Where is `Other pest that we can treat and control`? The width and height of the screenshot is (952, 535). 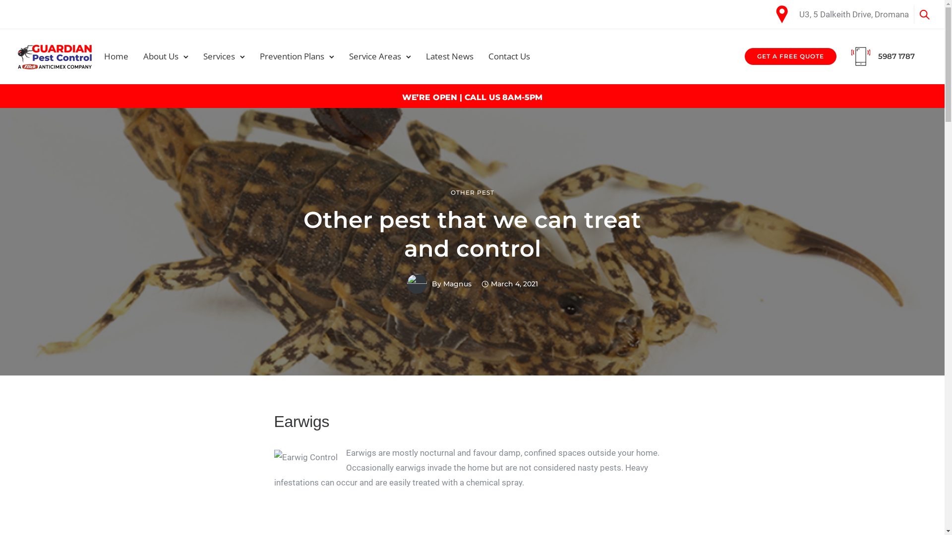 Other pest that we can treat and control is located at coordinates (472, 234).